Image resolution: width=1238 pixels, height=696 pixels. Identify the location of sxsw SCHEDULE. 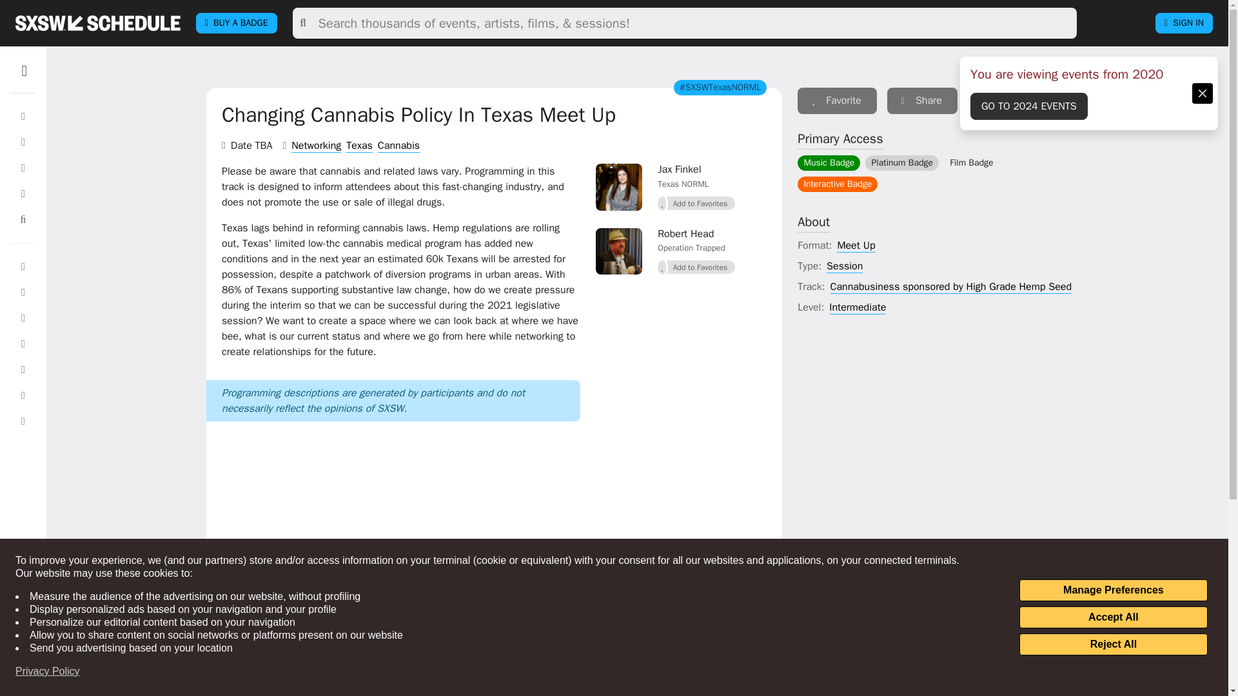
(97, 23).